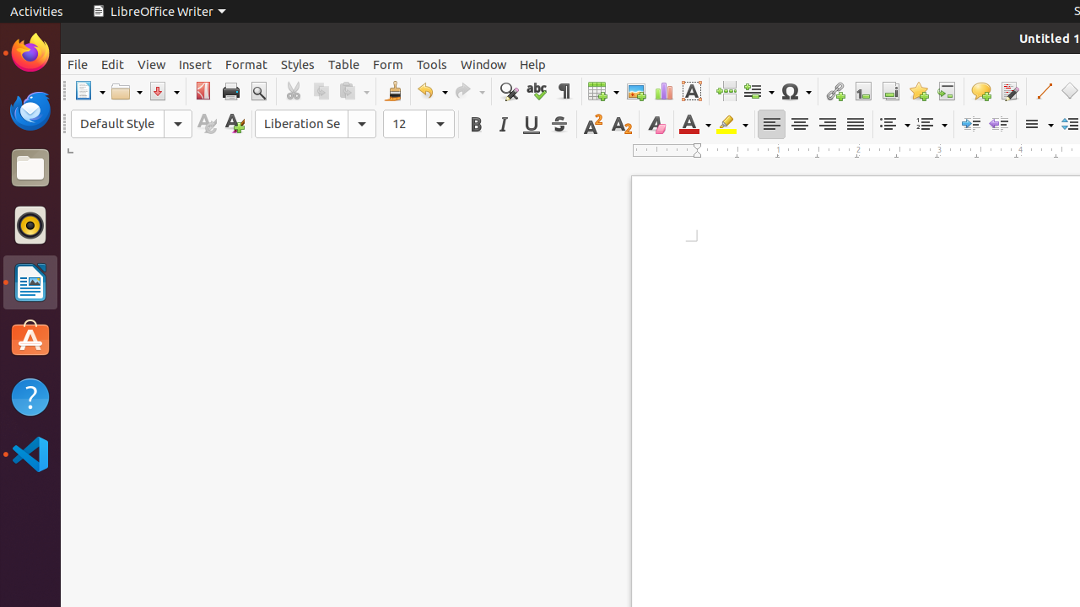  I want to click on Edit, so click(113, 64).